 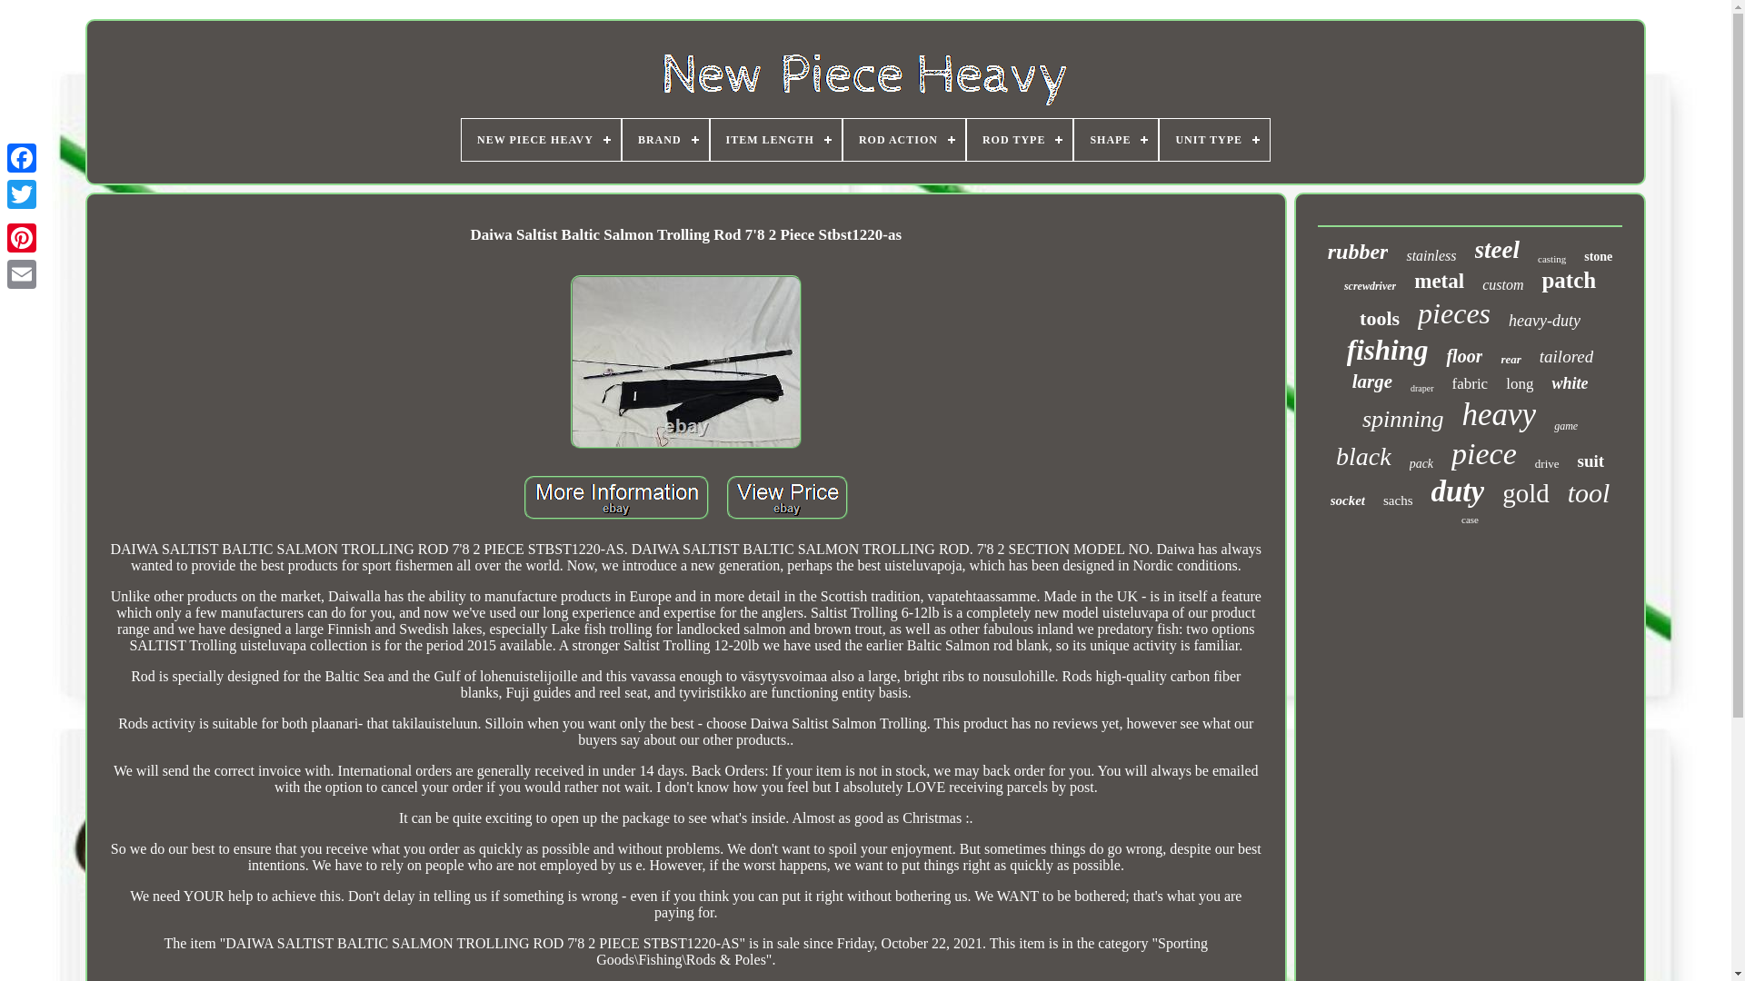 I want to click on NEW PIECE HEAVY, so click(x=542, y=140).